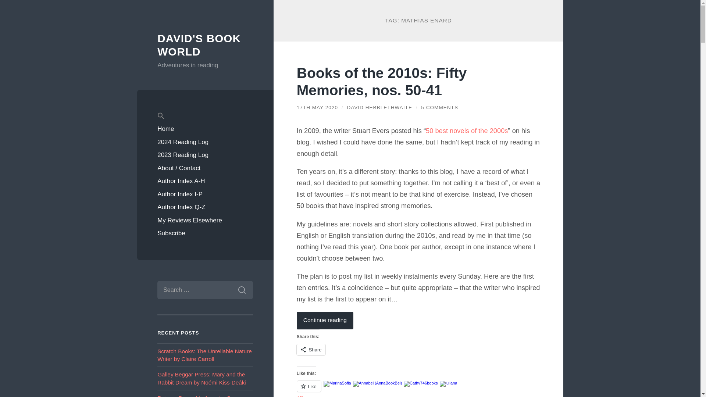 The width and height of the screenshot is (706, 397). Describe the element at coordinates (205, 194) in the screenshot. I see `Author Index I-P` at that location.